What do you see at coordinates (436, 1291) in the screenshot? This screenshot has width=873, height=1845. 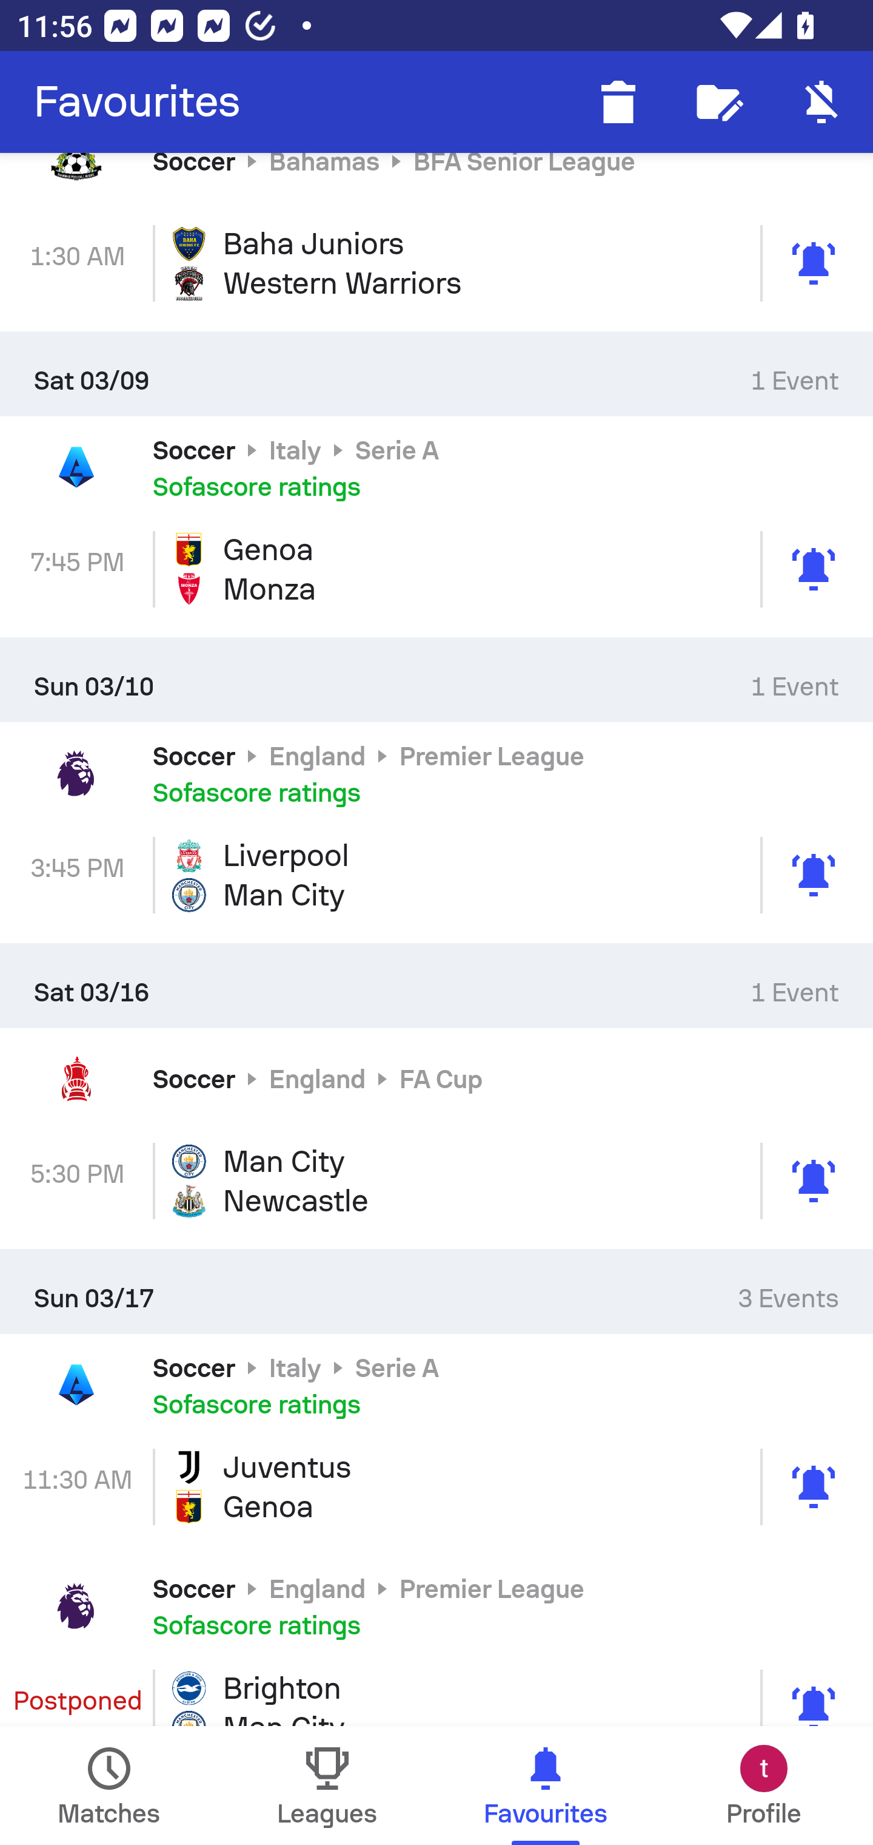 I see `Sun 03/17 3 Events` at bounding box center [436, 1291].